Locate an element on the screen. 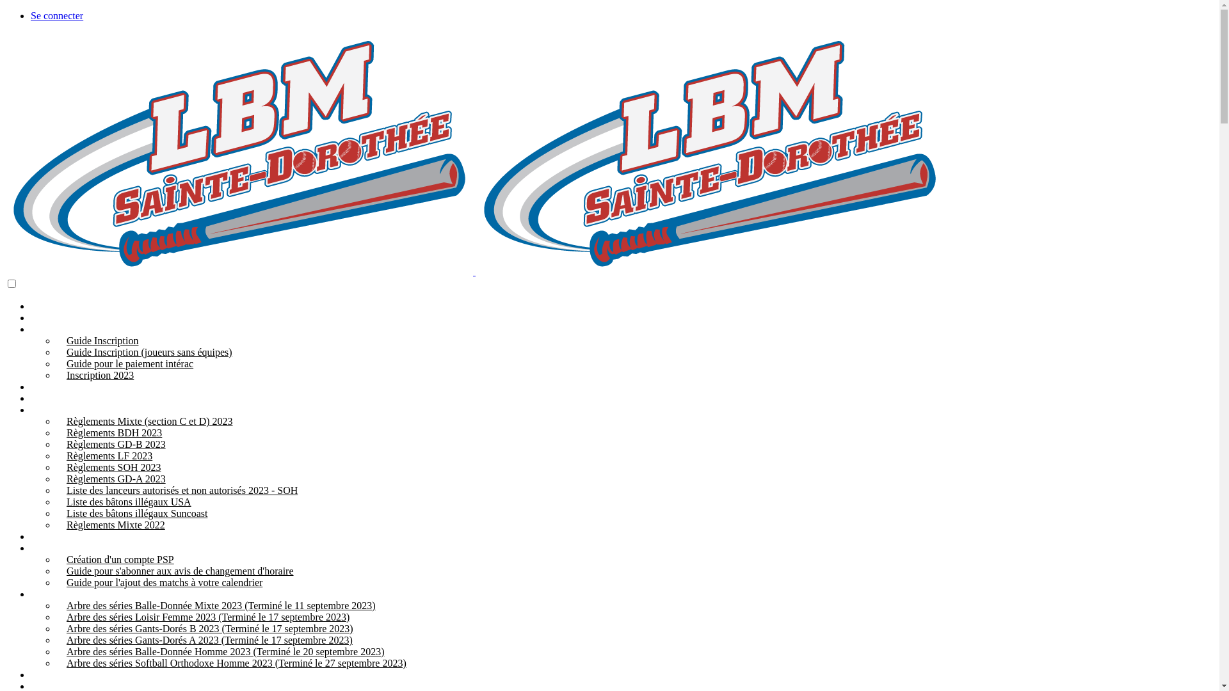 Image resolution: width=1229 pixels, height=691 pixels. Nouvelles is located at coordinates (51, 317).